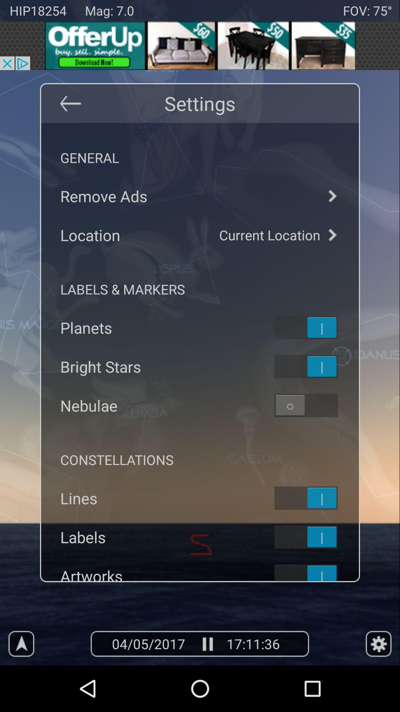 This screenshot has height=712, width=400. What do you see at coordinates (316, 405) in the screenshot?
I see `enable option` at bounding box center [316, 405].